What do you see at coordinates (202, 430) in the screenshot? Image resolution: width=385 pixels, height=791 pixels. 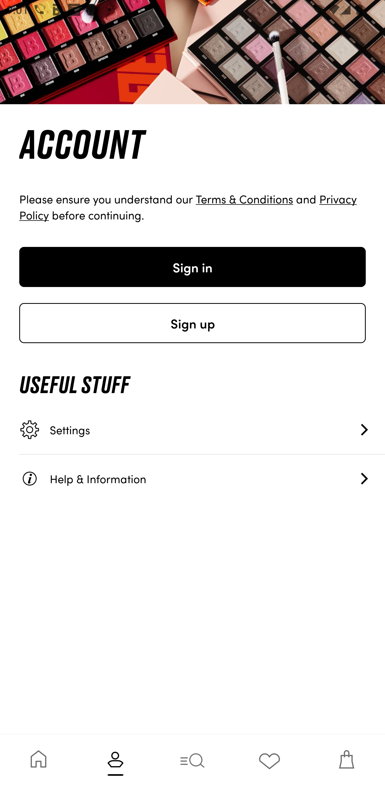 I see `Settings` at bounding box center [202, 430].